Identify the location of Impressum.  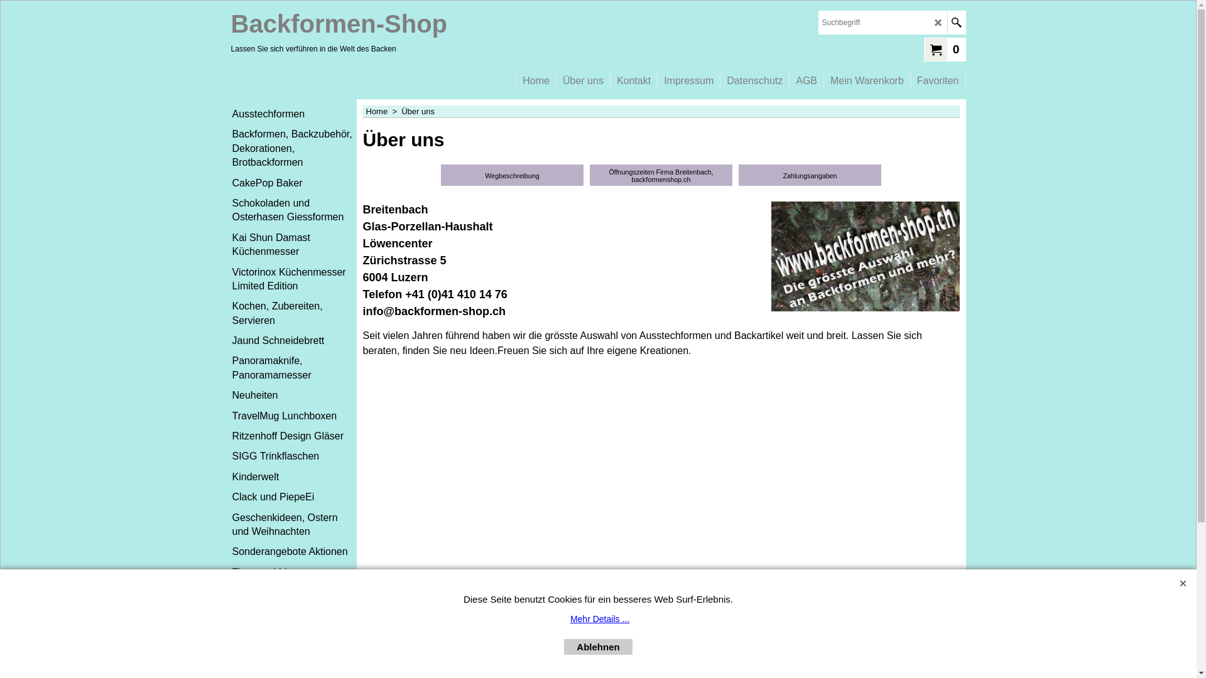
(688, 75).